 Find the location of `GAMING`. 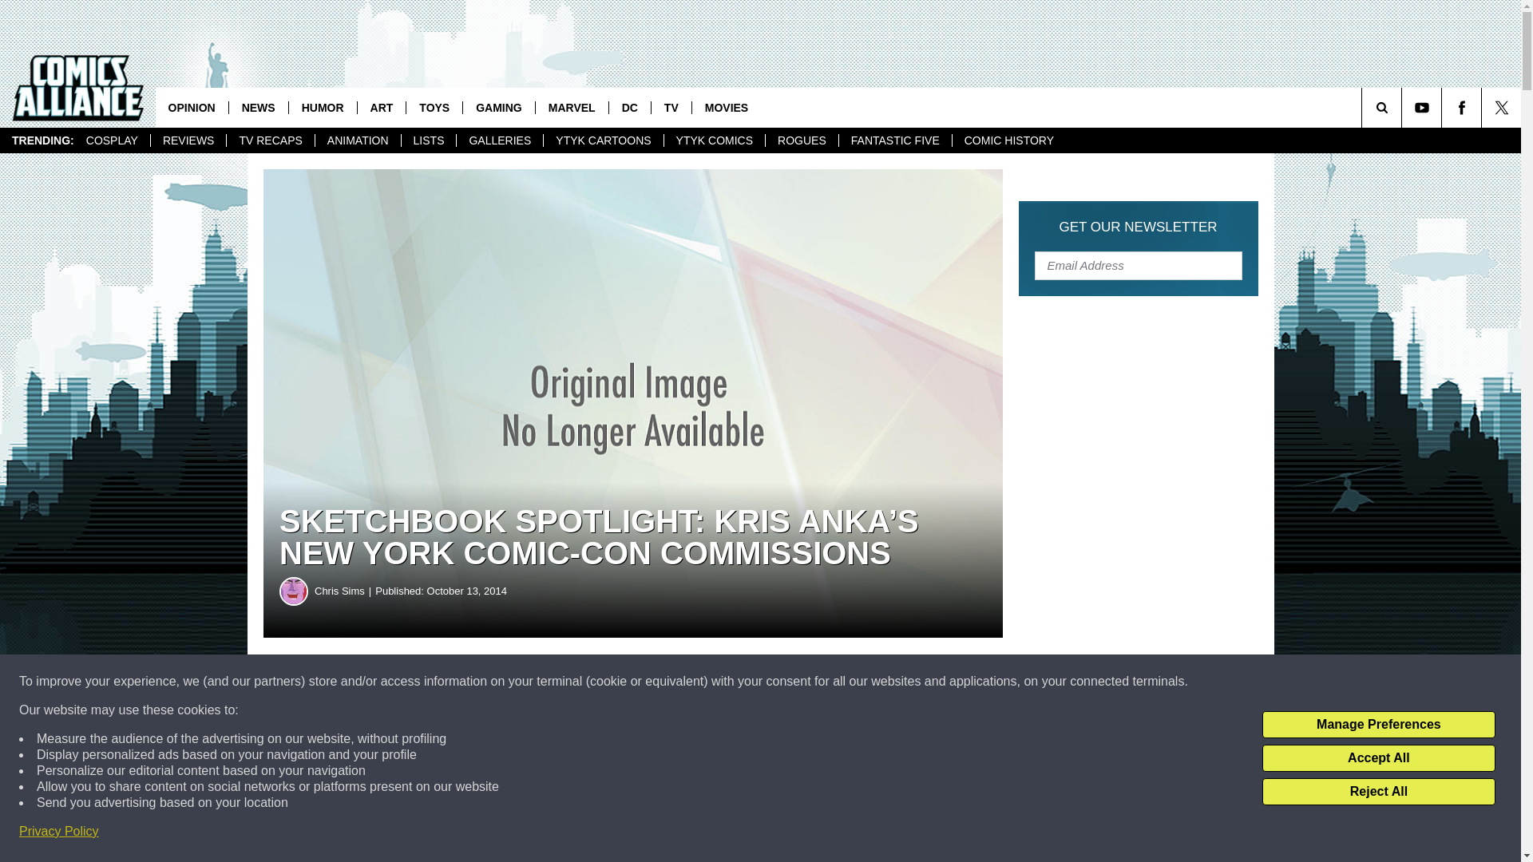

GAMING is located at coordinates (498, 107).